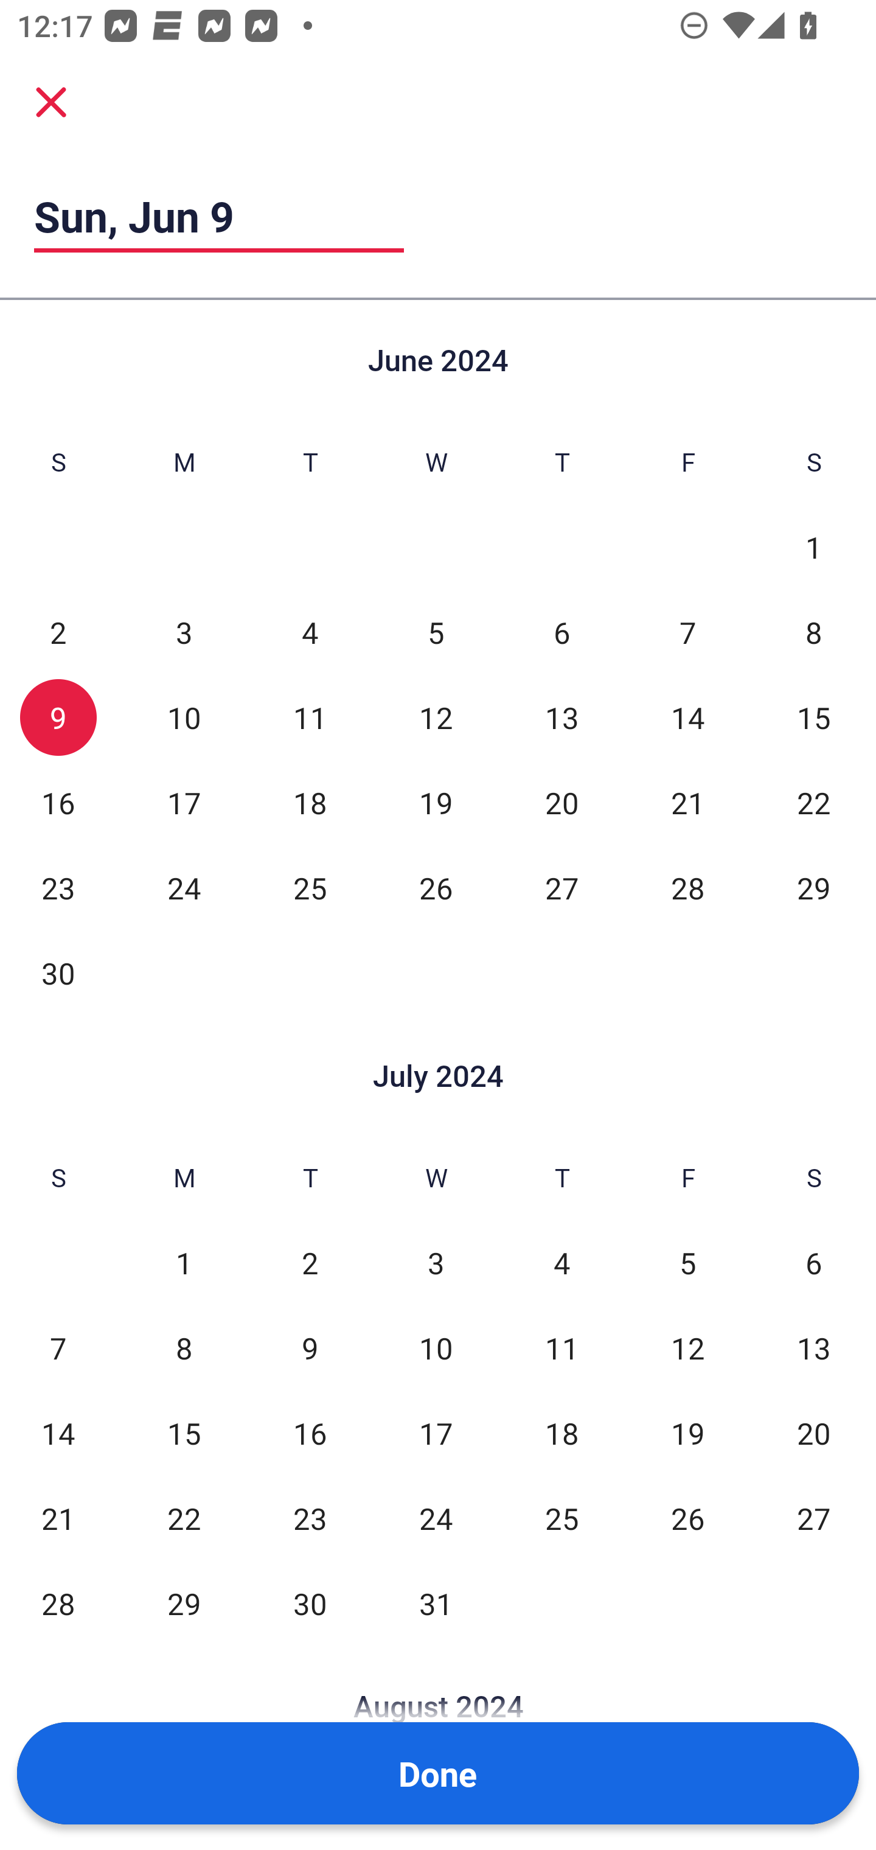 This screenshot has width=876, height=1850. Describe the element at coordinates (58, 1434) in the screenshot. I see `14 Sun, Jul 14, Not Selected` at that location.